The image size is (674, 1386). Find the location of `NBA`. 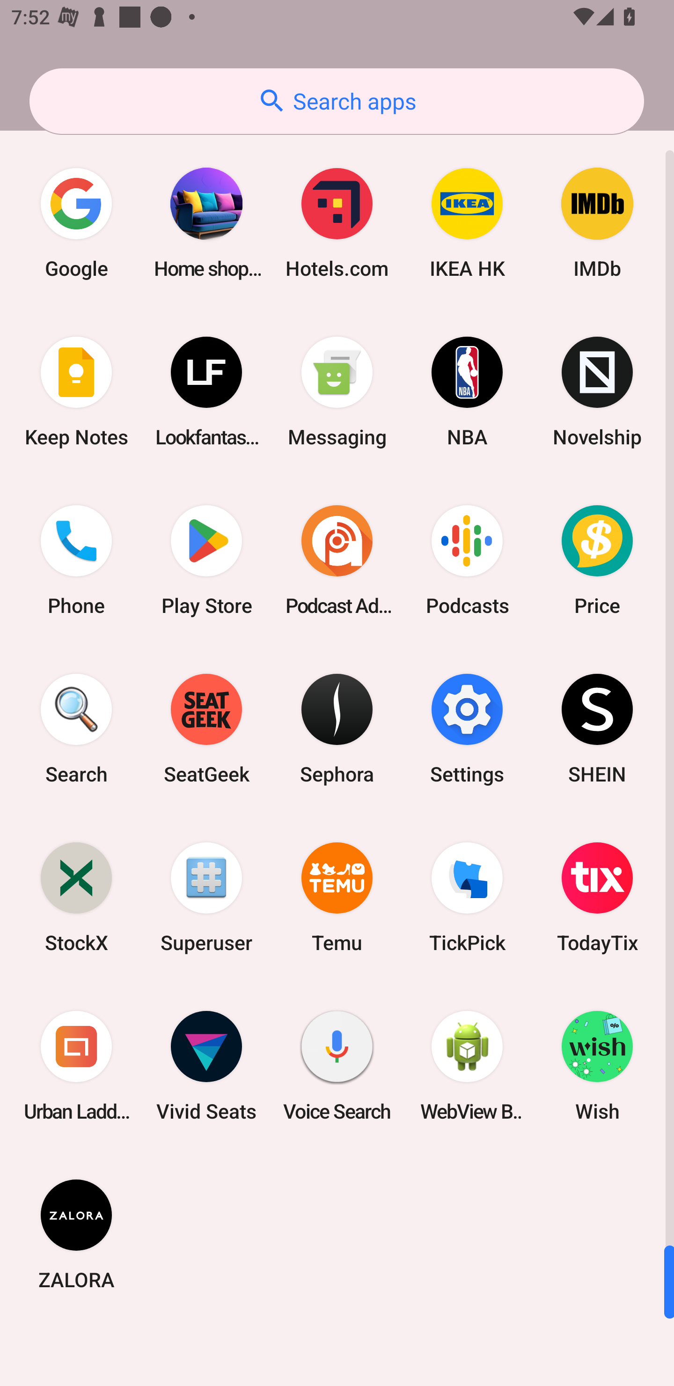

NBA is located at coordinates (467, 391).